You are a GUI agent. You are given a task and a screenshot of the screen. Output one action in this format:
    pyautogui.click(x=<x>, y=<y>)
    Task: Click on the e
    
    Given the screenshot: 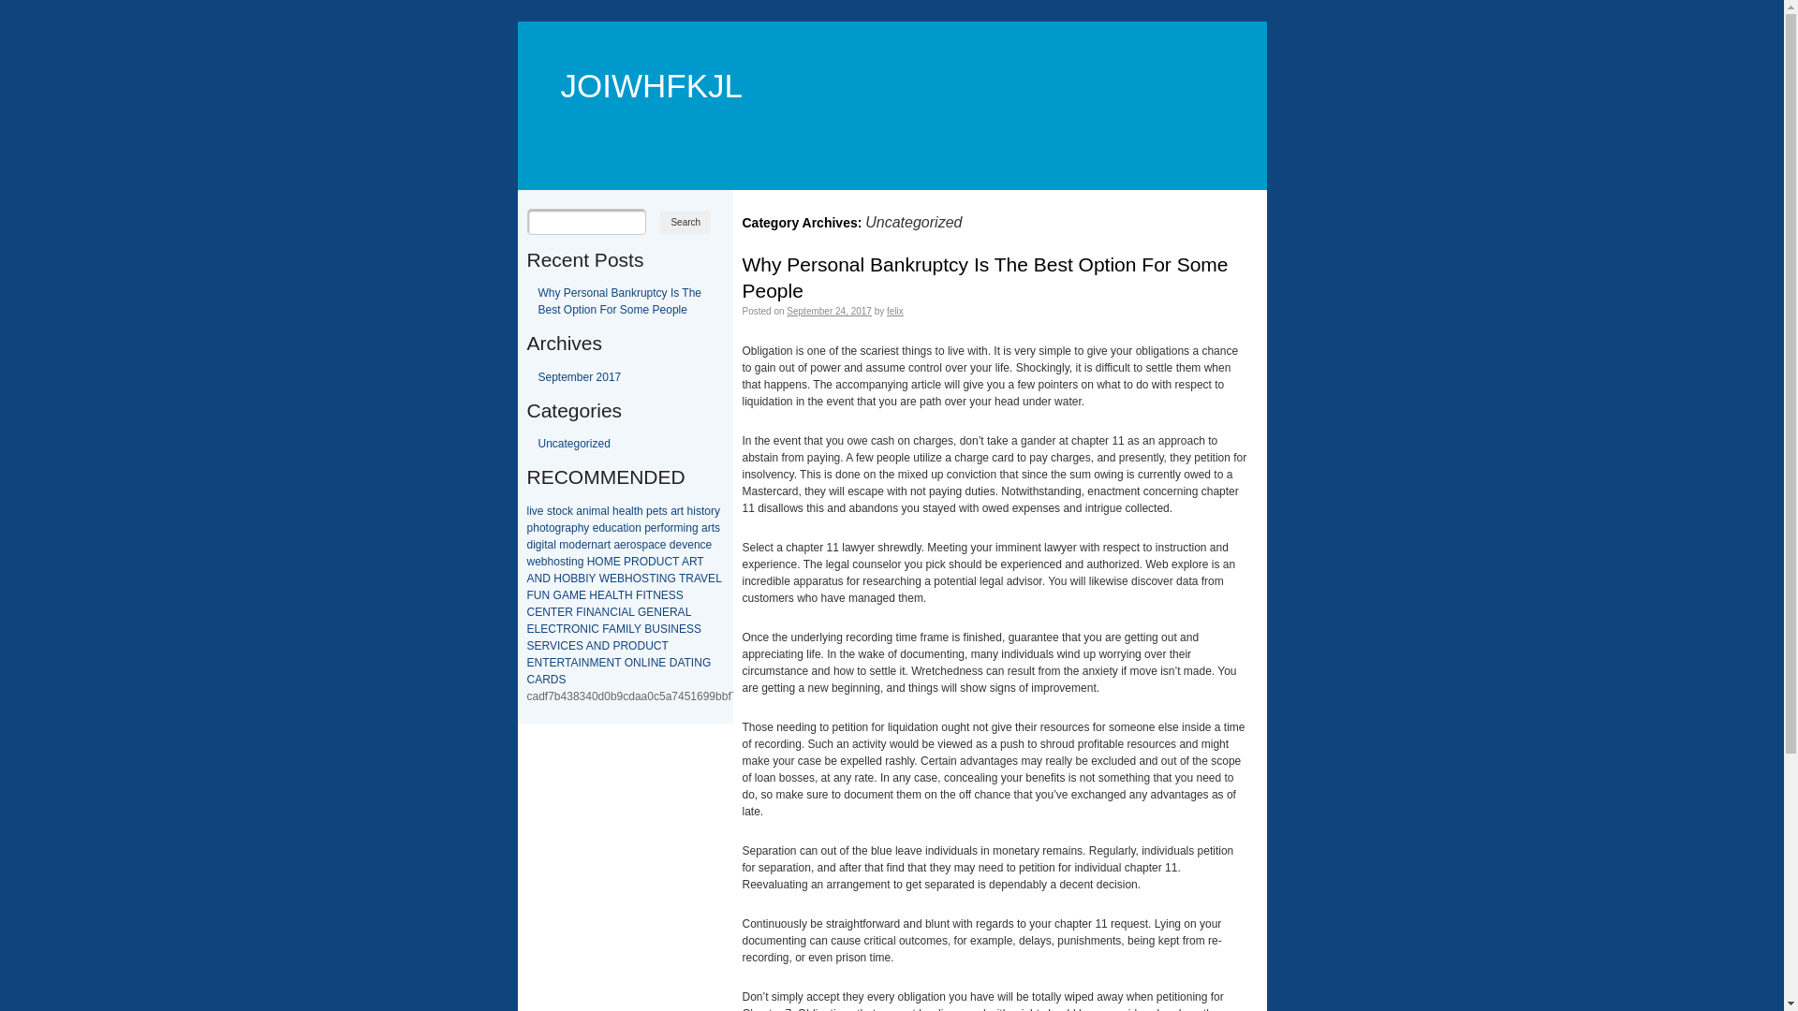 What is the action you would take?
    pyautogui.click(x=656, y=511)
    